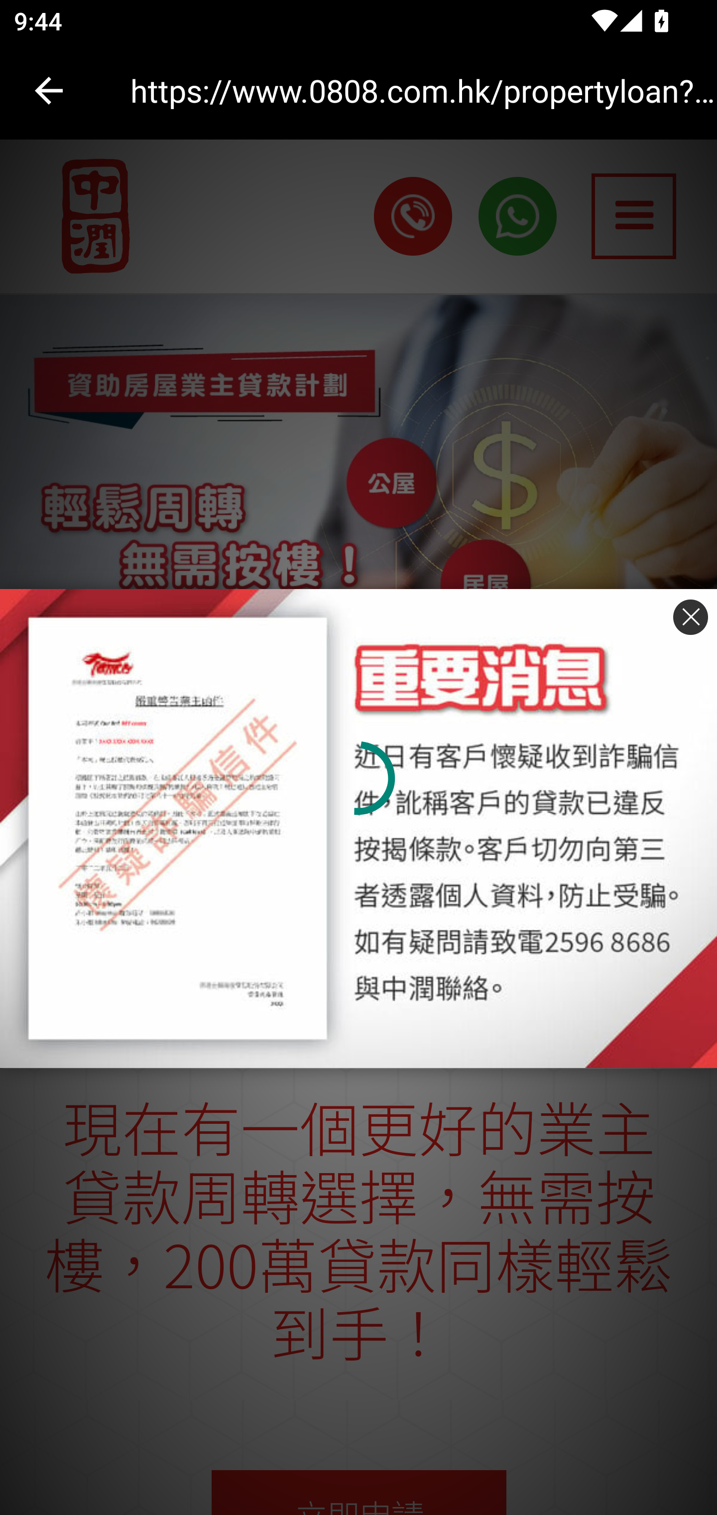 The height and width of the screenshot is (1515, 717). I want to click on , so click(686, 619).